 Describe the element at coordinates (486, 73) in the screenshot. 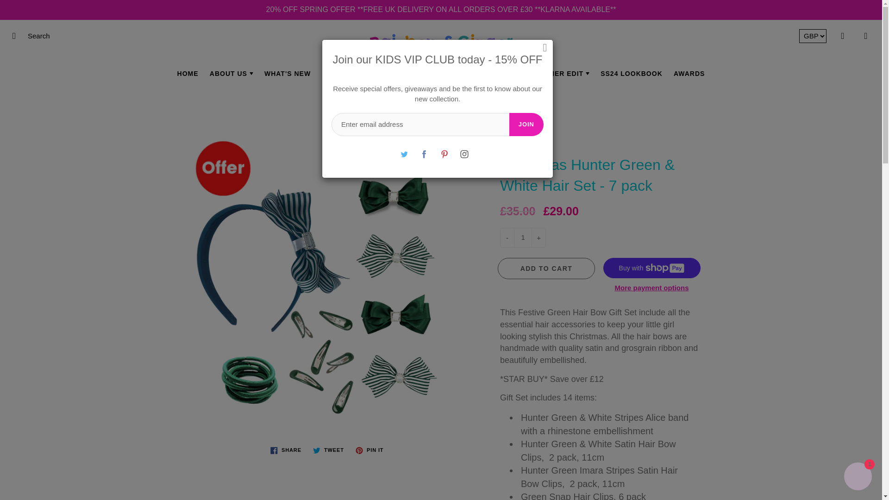

I see `BACK TO SCHOOL` at that location.